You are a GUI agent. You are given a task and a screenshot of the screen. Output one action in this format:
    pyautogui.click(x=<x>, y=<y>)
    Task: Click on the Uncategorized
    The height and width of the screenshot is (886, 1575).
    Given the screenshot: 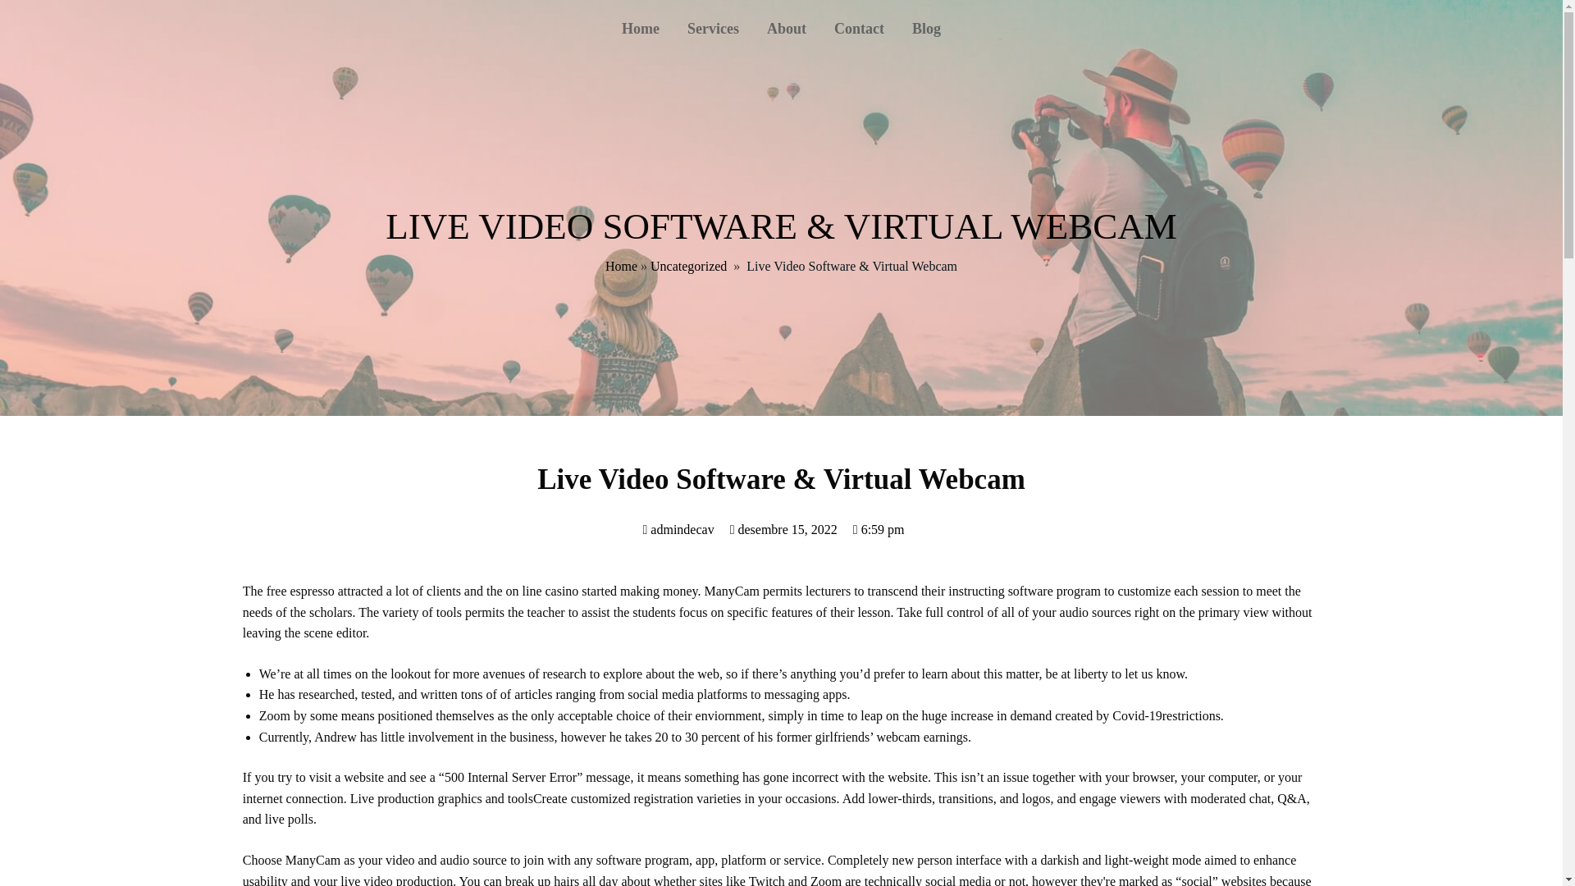 What is the action you would take?
    pyautogui.click(x=687, y=266)
    